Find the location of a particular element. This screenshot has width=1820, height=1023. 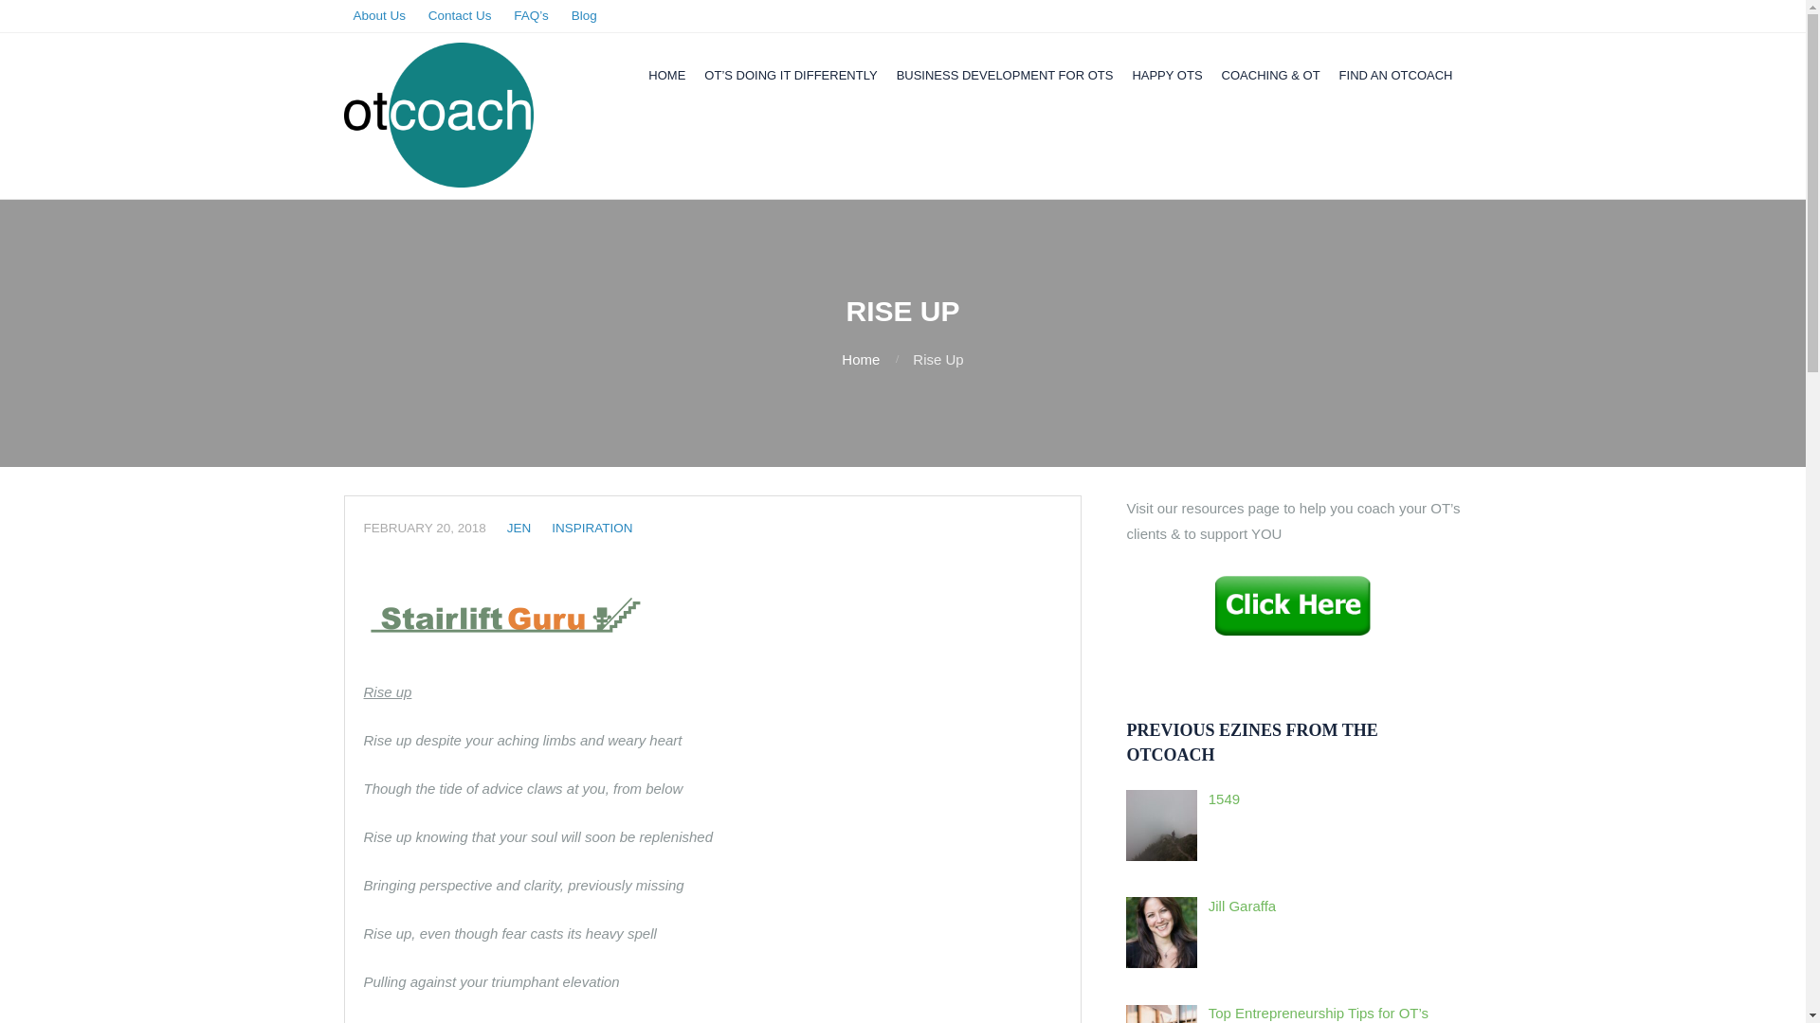

Blog is located at coordinates (584, 17).